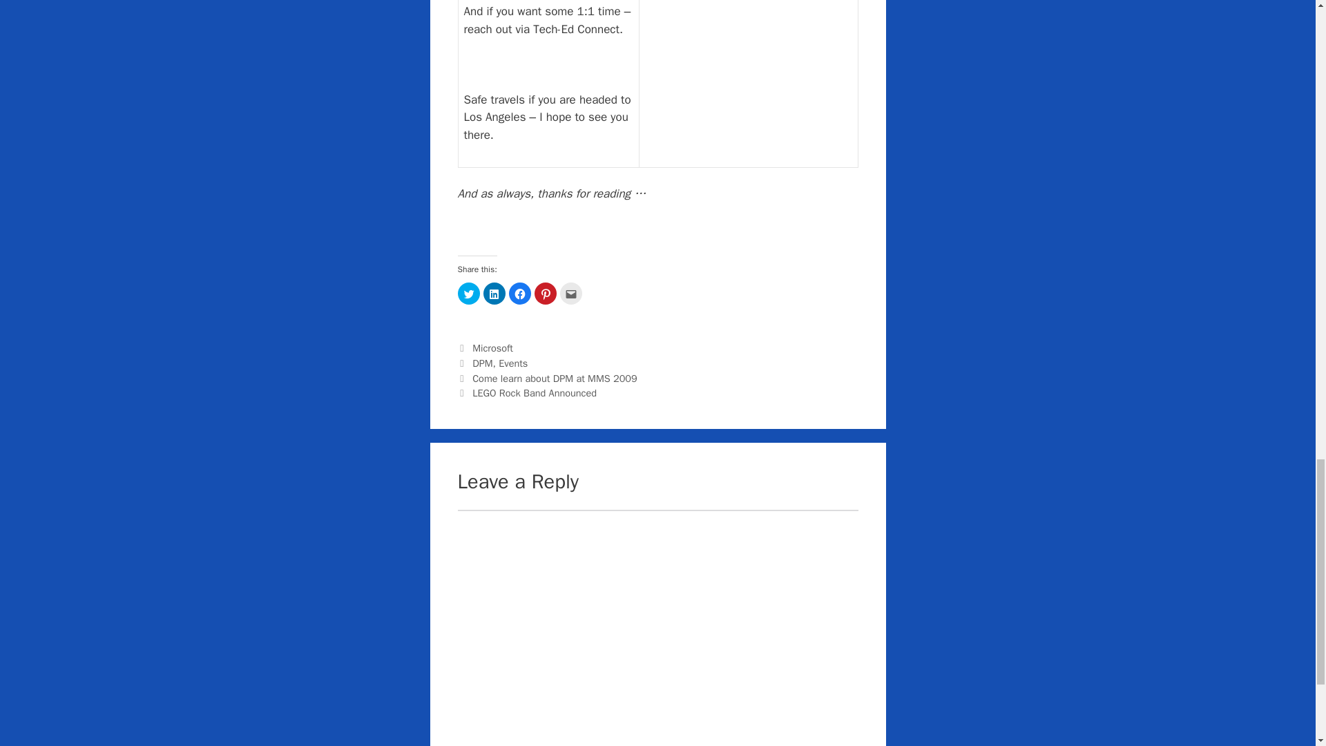  Describe the element at coordinates (535, 392) in the screenshot. I see `LEGO Rock Band Announced` at that location.